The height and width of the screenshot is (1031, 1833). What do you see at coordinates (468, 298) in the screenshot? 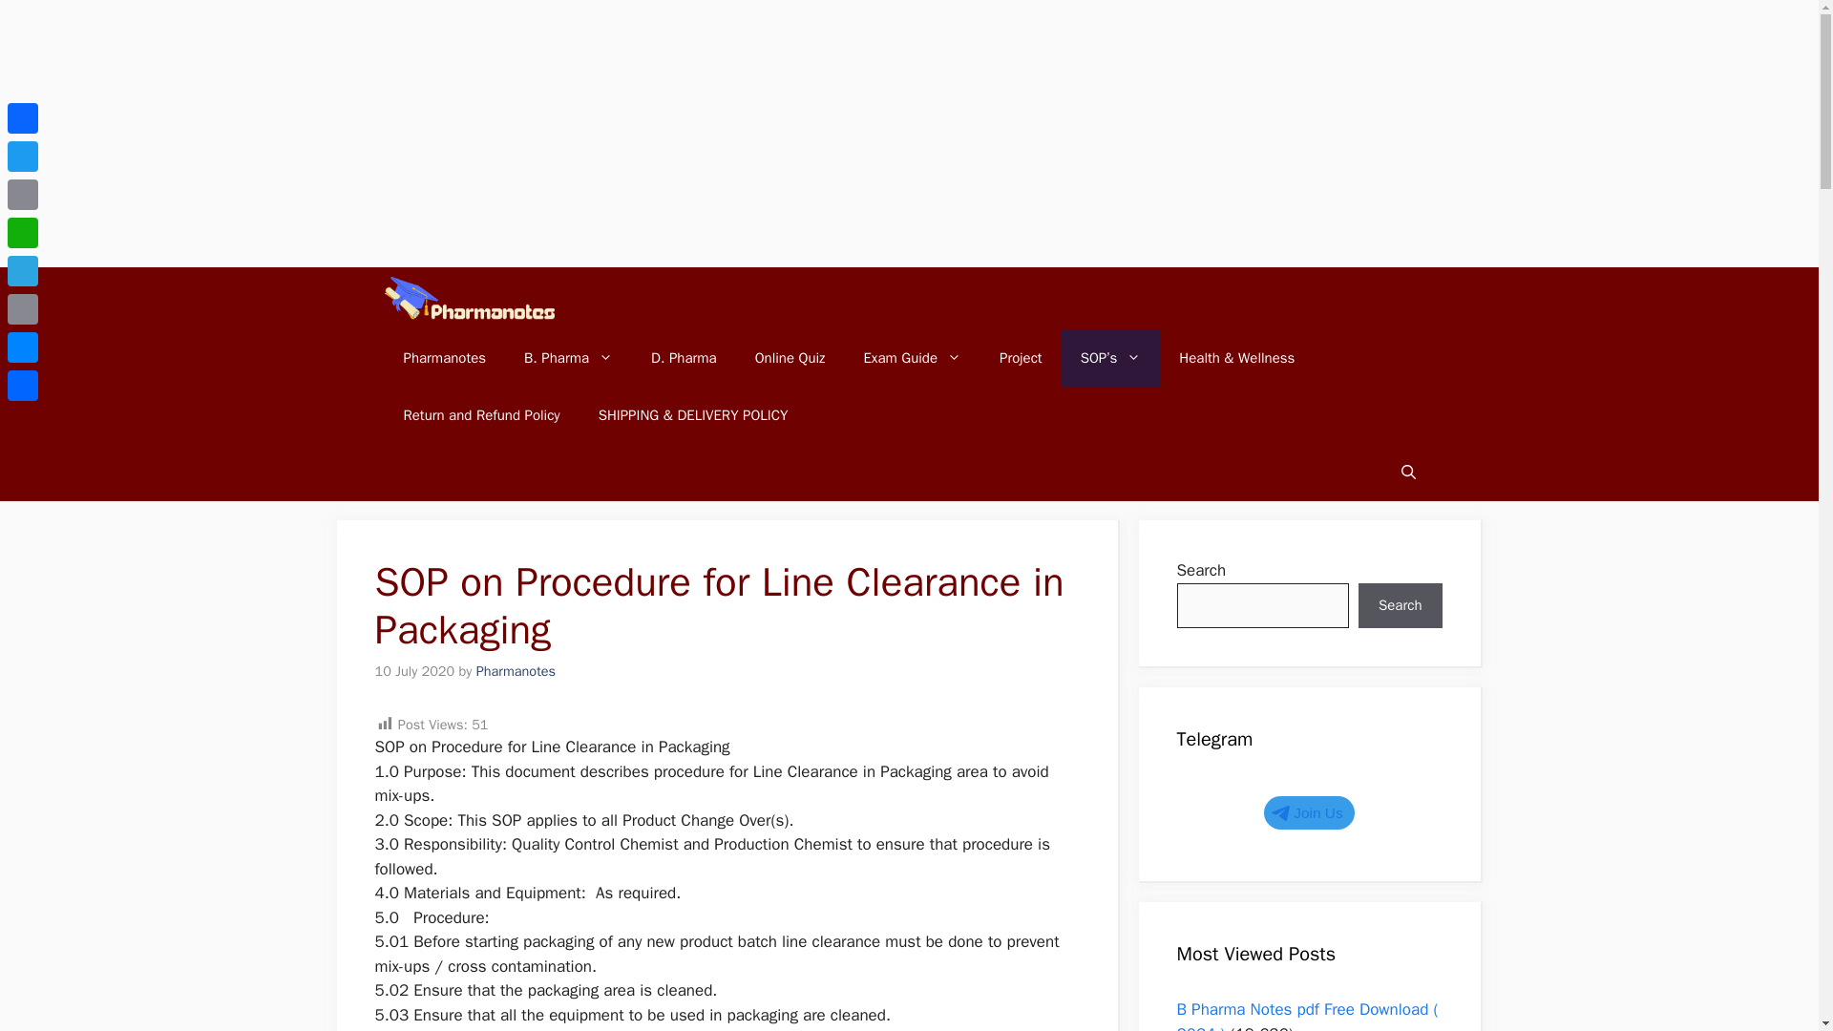
I see `Pharmanotes` at bounding box center [468, 298].